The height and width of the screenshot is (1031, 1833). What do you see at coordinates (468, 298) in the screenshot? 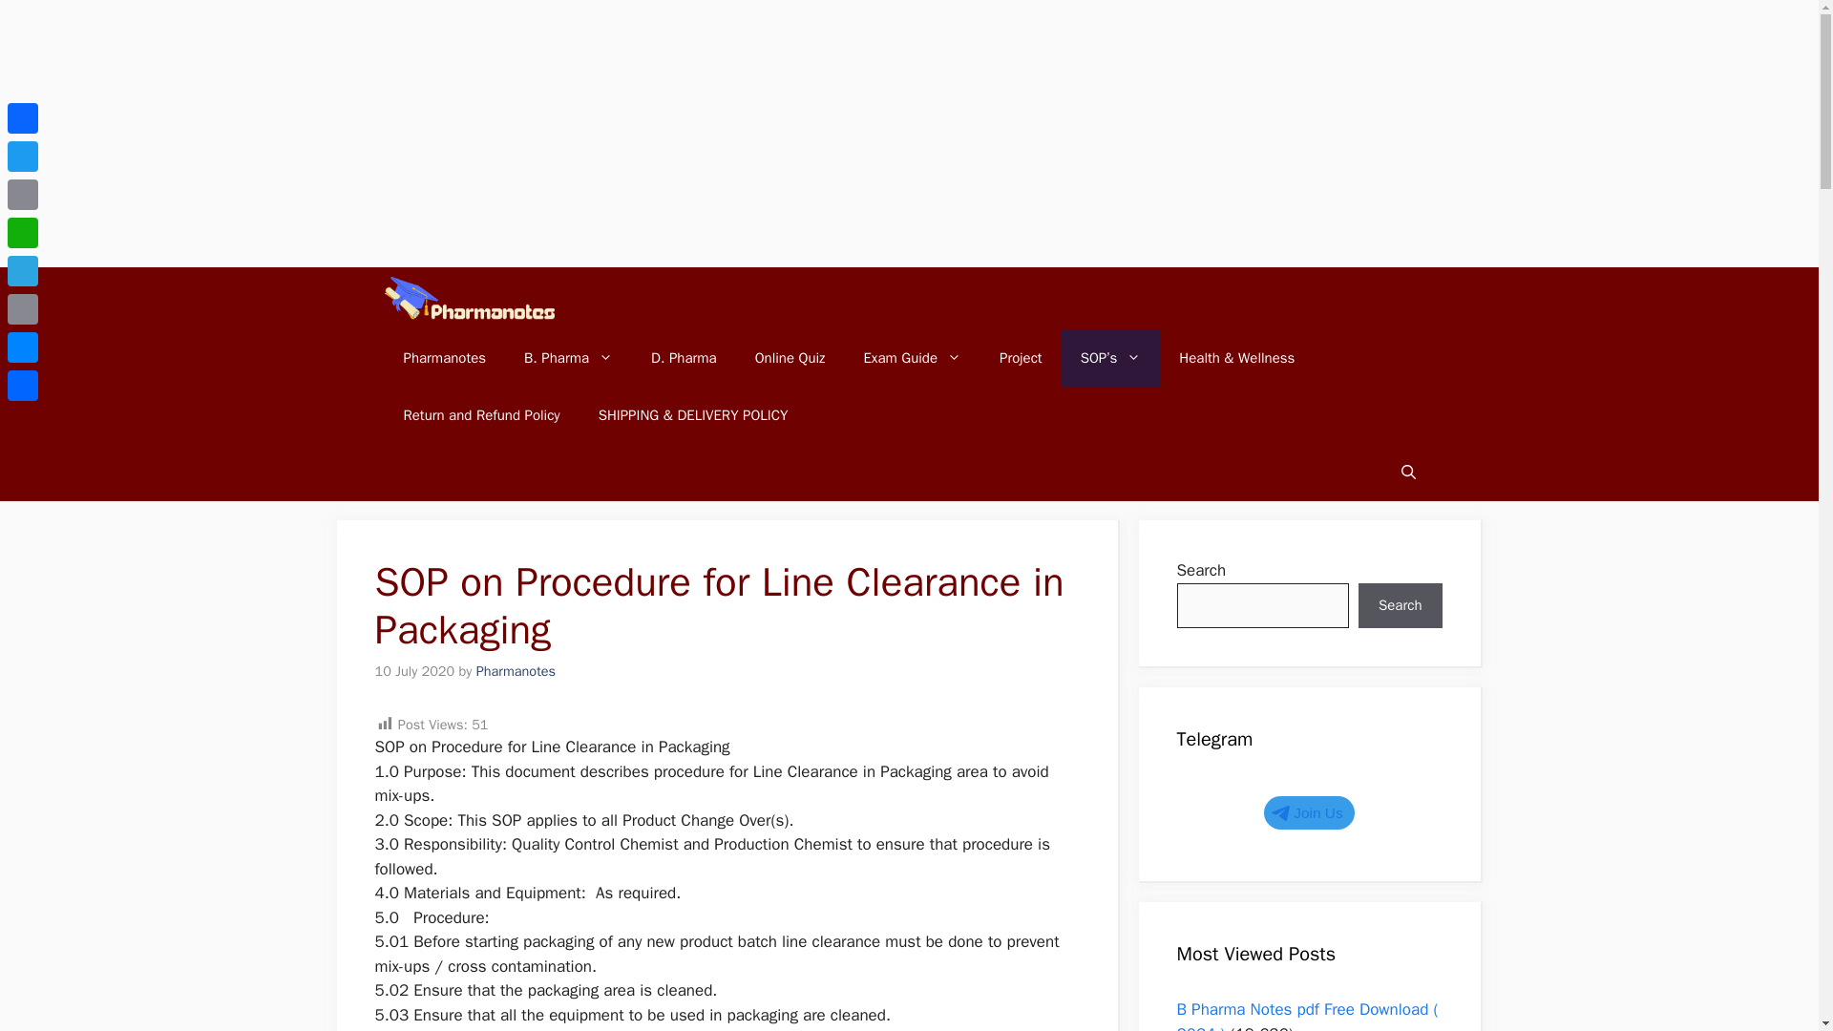
I see `Pharmanotes` at bounding box center [468, 298].